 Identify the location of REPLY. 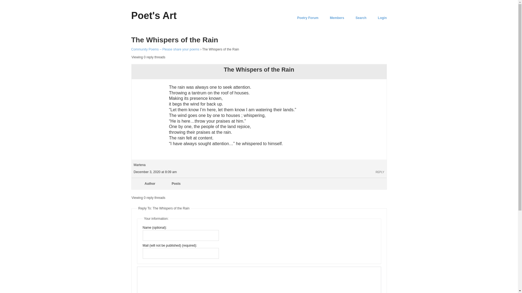
(380, 172).